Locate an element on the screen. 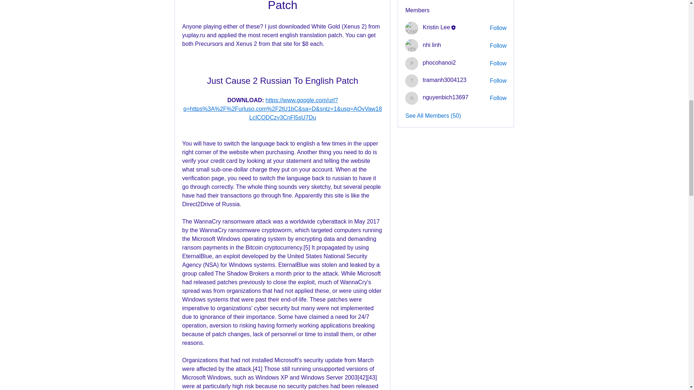  phocohanoi2 is located at coordinates (412, 64).